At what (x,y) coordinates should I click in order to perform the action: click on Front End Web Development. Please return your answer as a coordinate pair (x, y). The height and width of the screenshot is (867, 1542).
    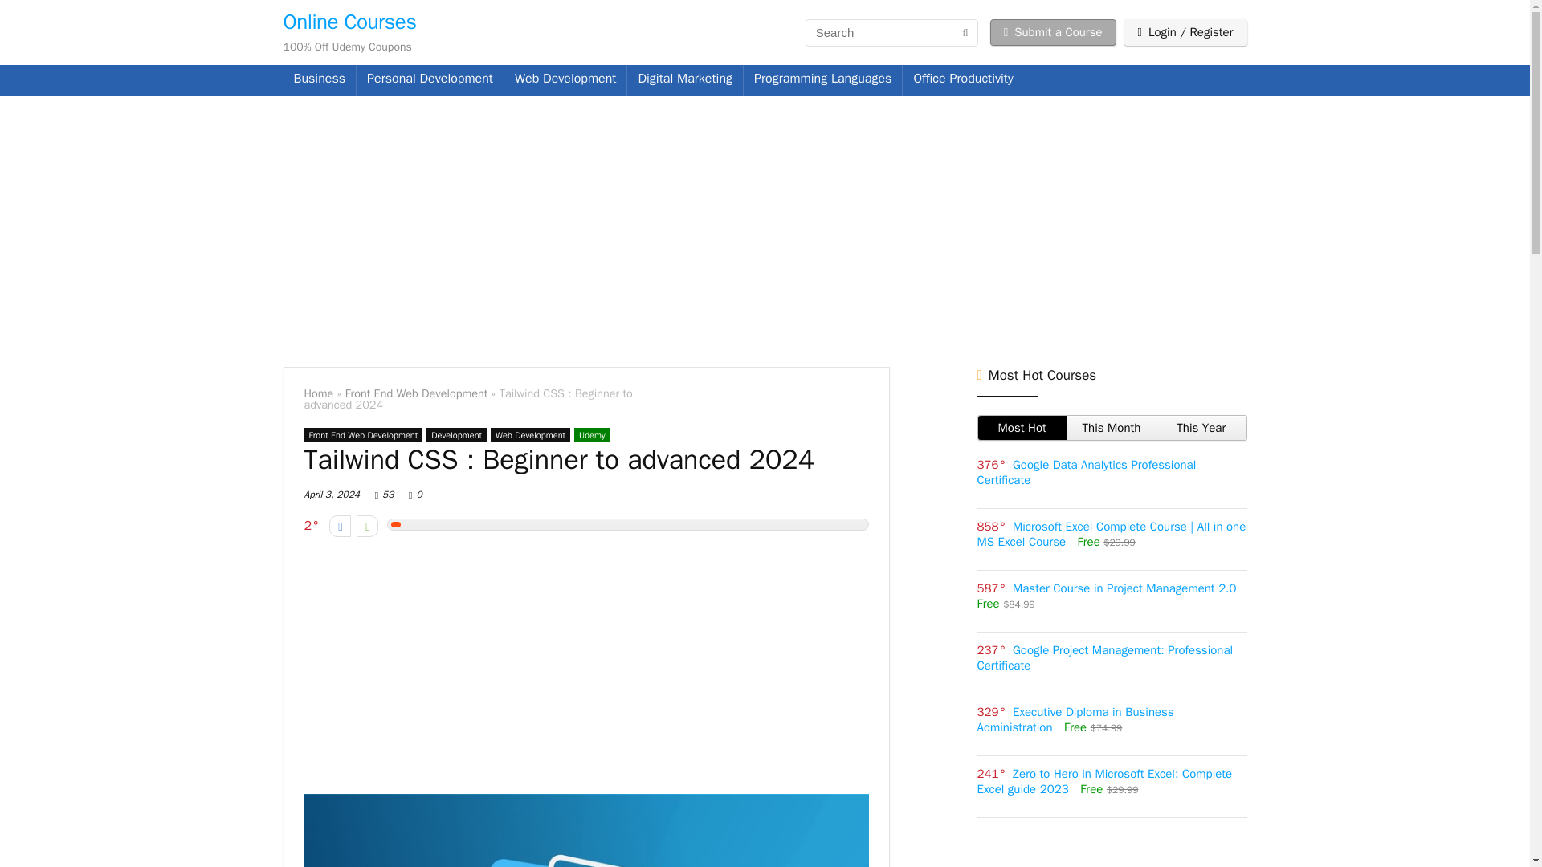
    Looking at the image, I should click on (363, 435).